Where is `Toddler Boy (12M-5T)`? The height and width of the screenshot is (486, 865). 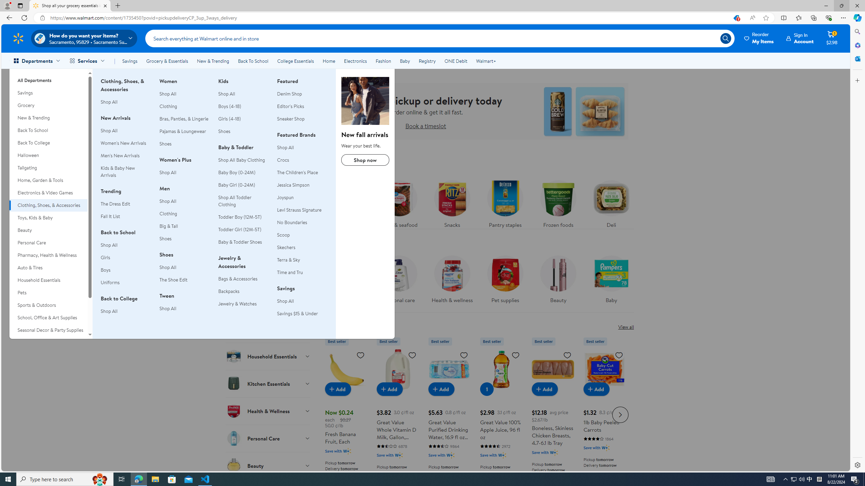 Toddler Boy (12M-5T) is located at coordinates (240, 217).